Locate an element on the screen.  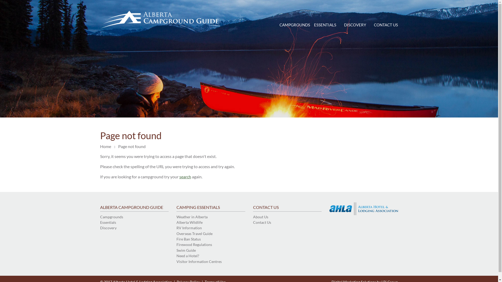
Discovery is located at coordinates (134, 228).